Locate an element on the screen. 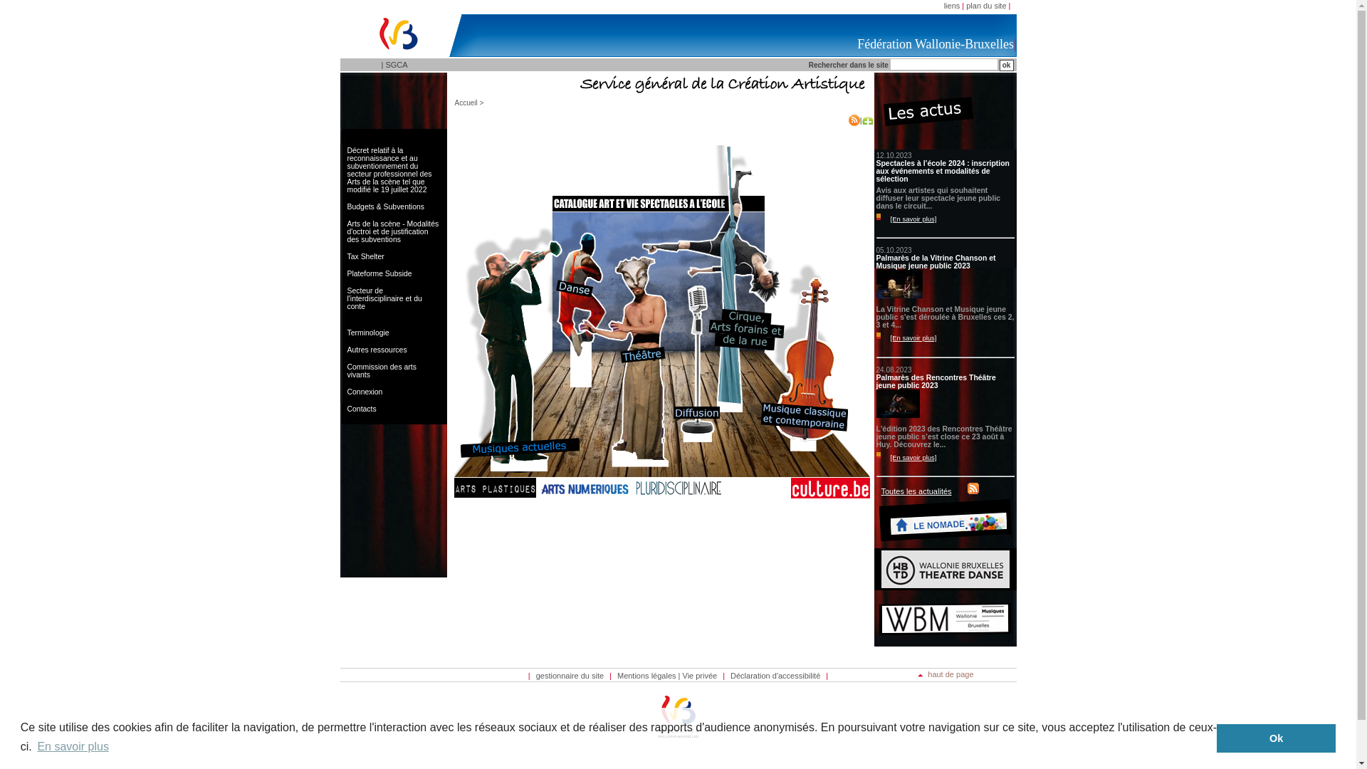 This screenshot has width=1367, height=769. Commission des arts vivants is located at coordinates (394, 371).